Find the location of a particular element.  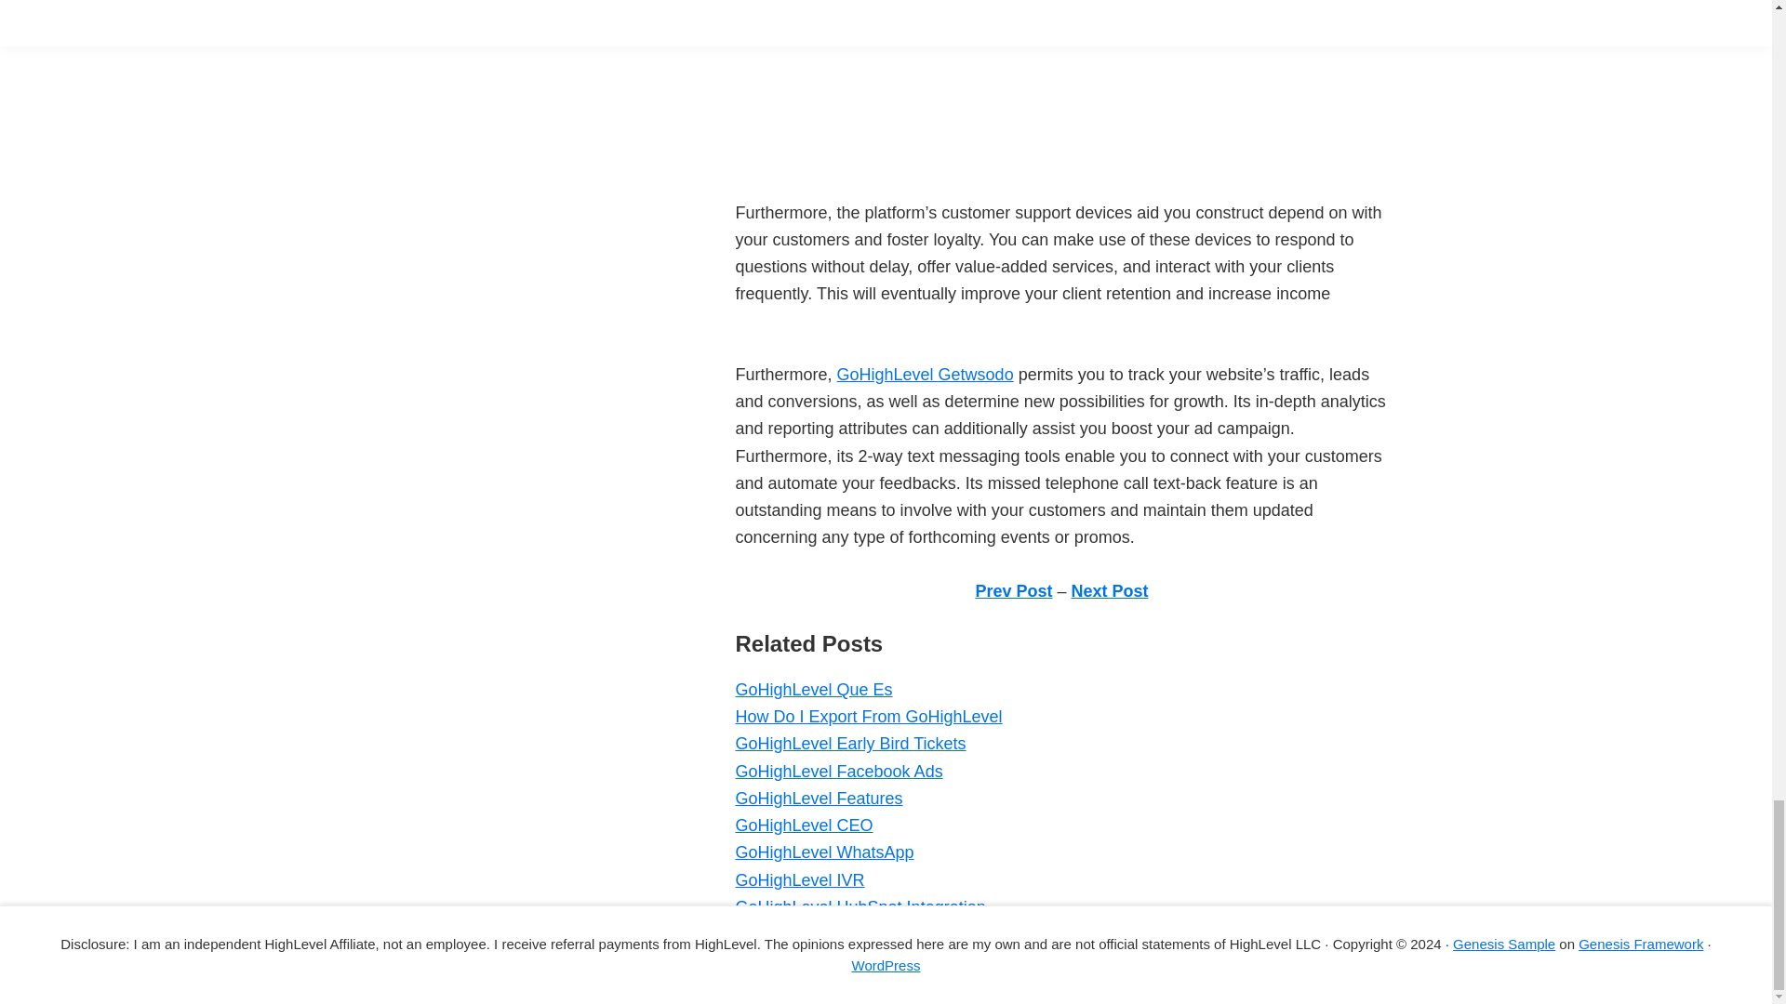

GoHighLevel Early Bird Tickets is located at coordinates (850, 744).